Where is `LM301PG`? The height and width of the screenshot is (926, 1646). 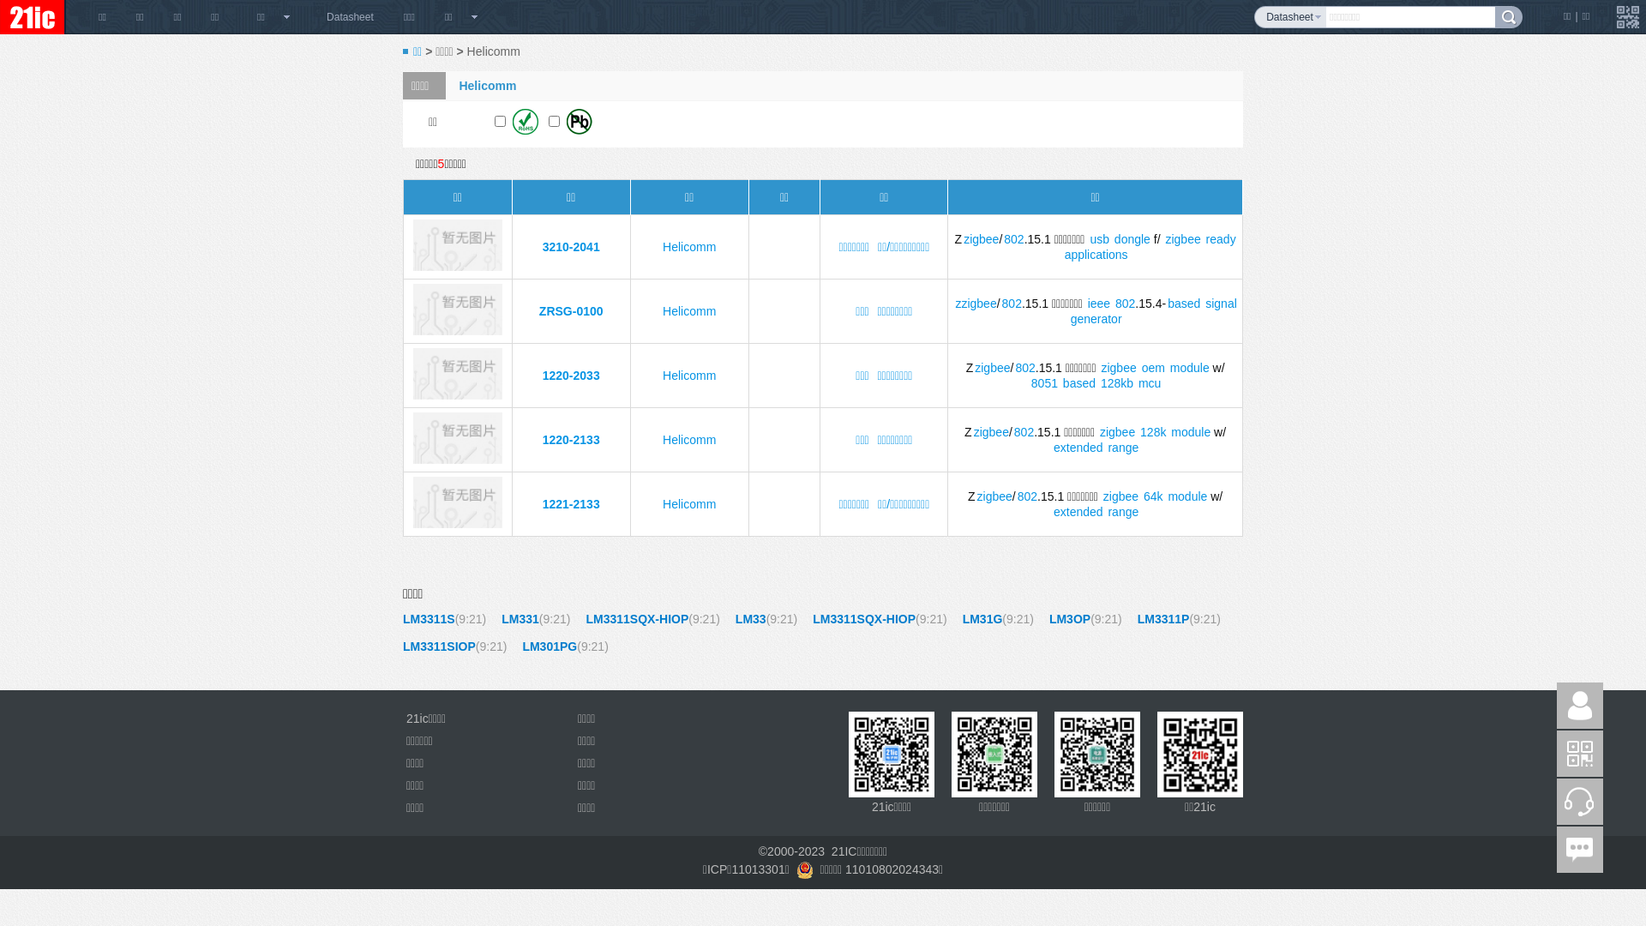 LM301PG is located at coordinates (550, 646).